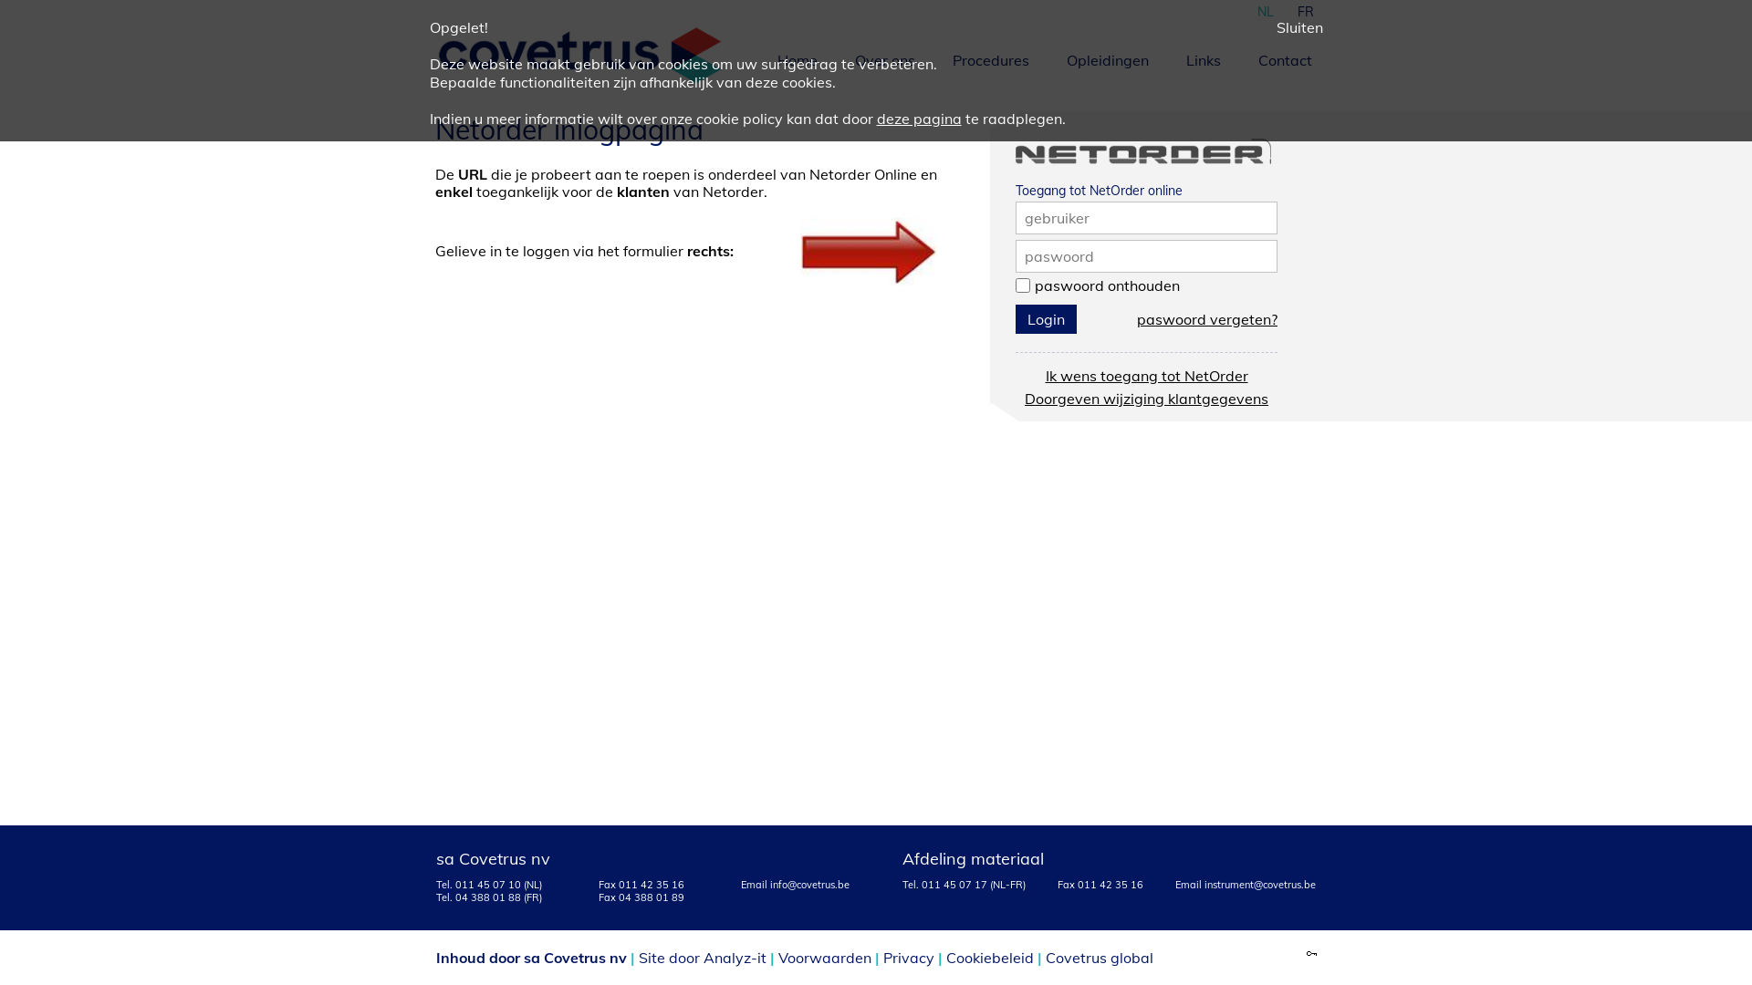  I want to click on deze pagina, so click(918, 119).